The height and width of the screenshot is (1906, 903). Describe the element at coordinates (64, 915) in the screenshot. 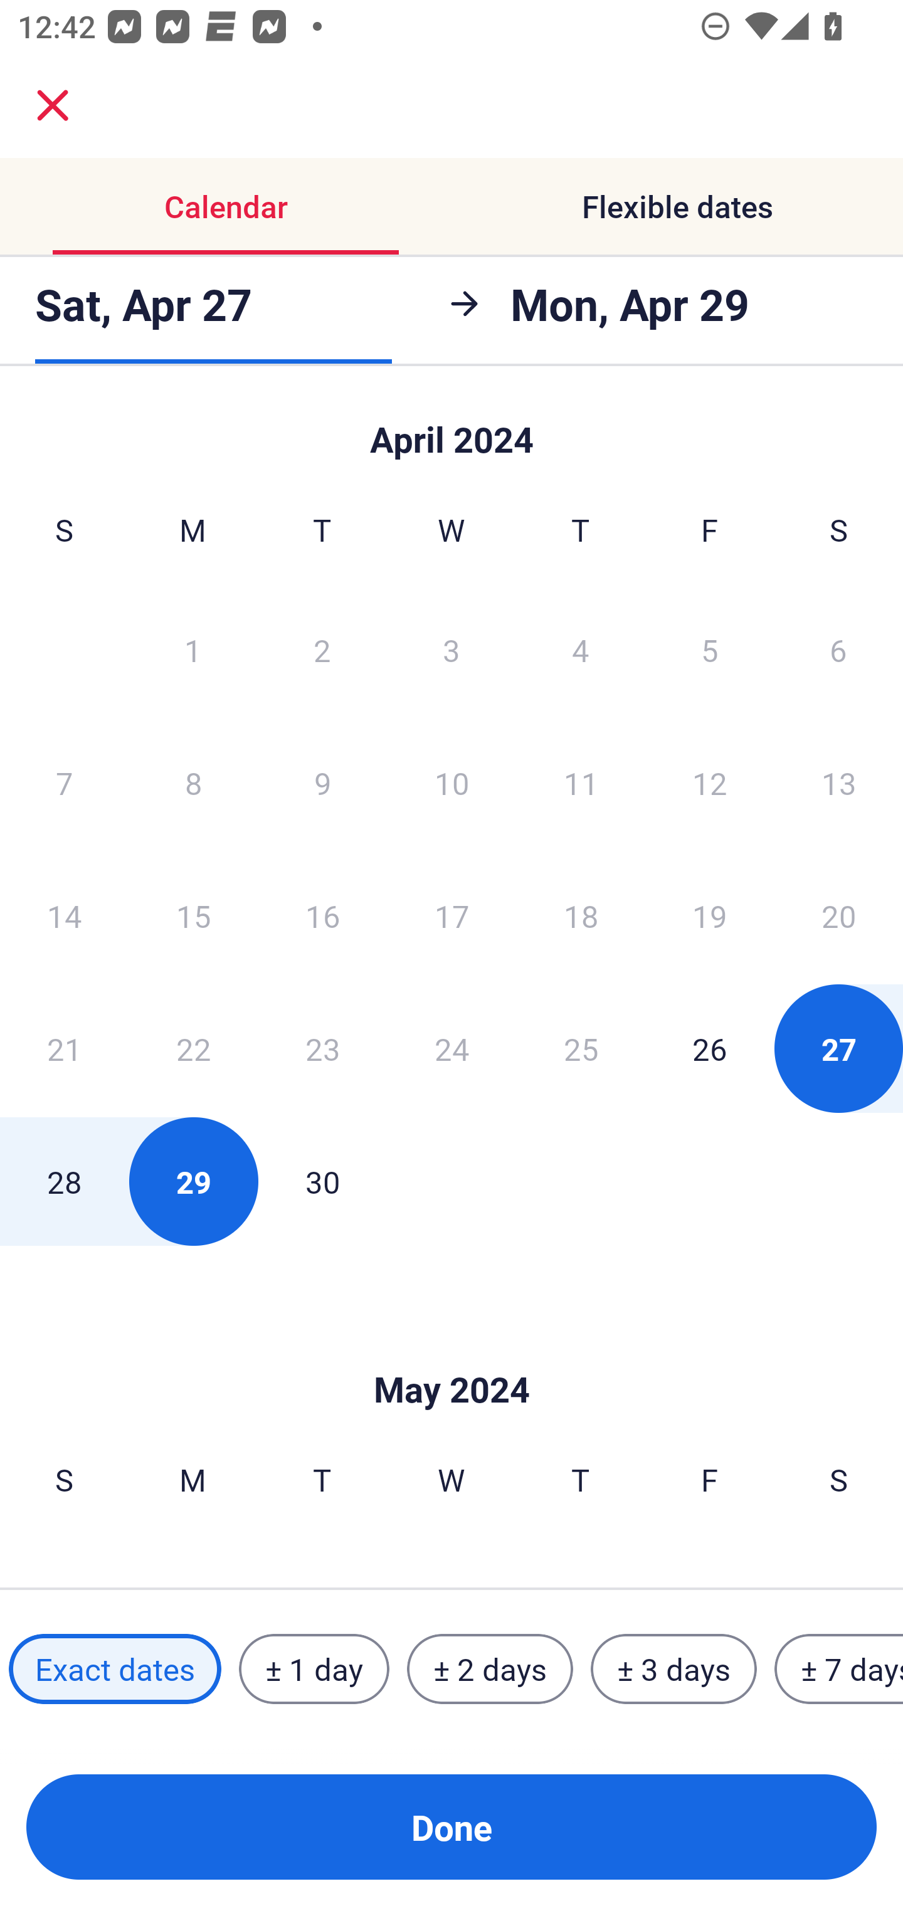

I see `14 Sunday, April 14, 2024` at that location.